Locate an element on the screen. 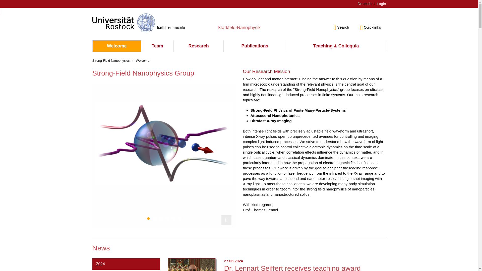 Image resolution: width=482 pixels, height=271 pixels. Go to slide 5 is located at coordinates (173, 218).